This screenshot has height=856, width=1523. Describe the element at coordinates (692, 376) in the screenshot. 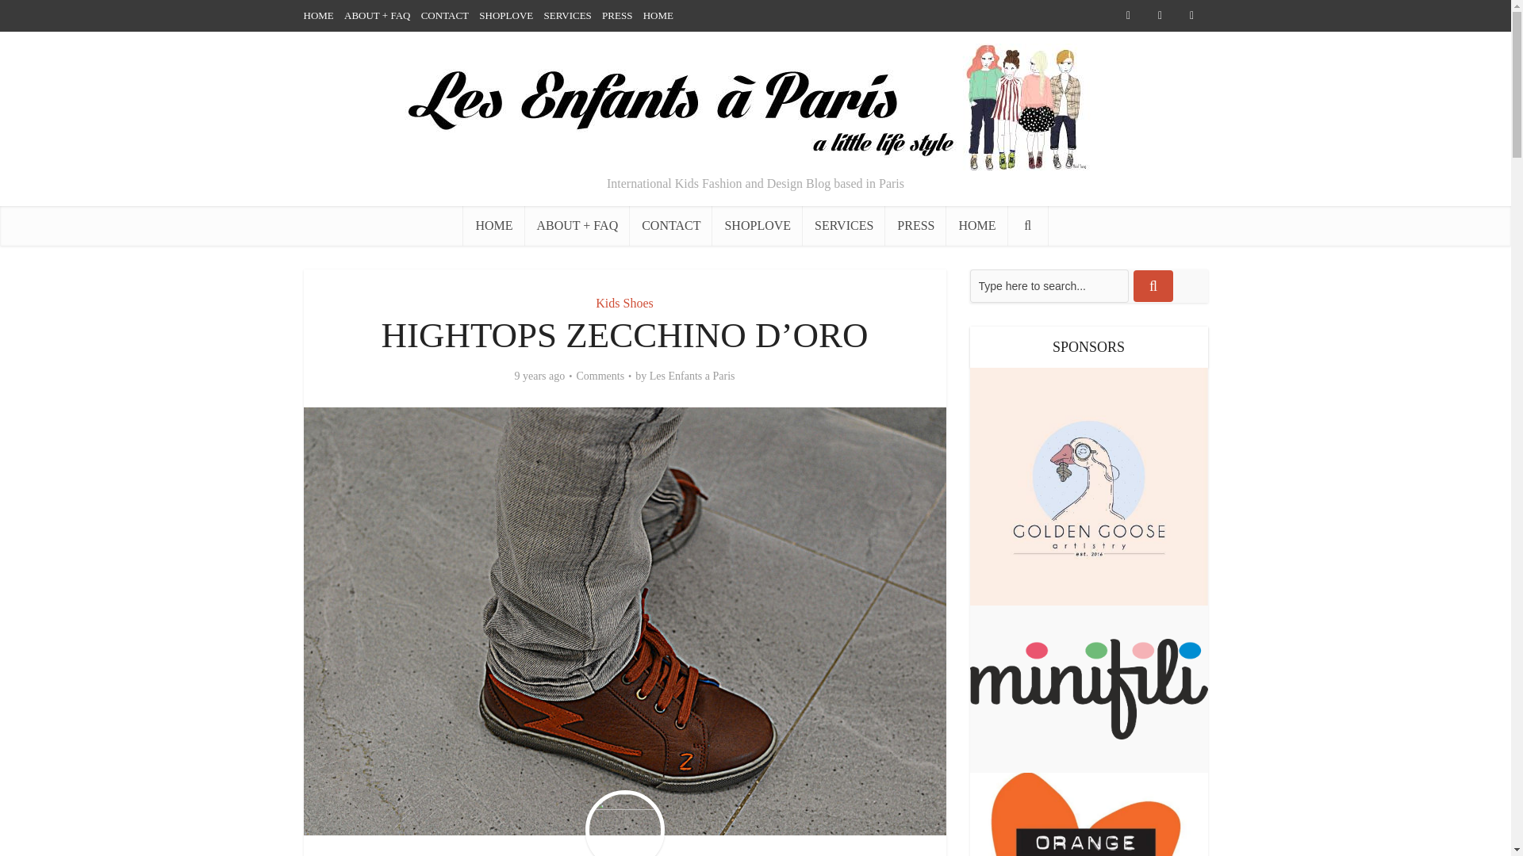

I see `Les Enfants a Paris` at that location.